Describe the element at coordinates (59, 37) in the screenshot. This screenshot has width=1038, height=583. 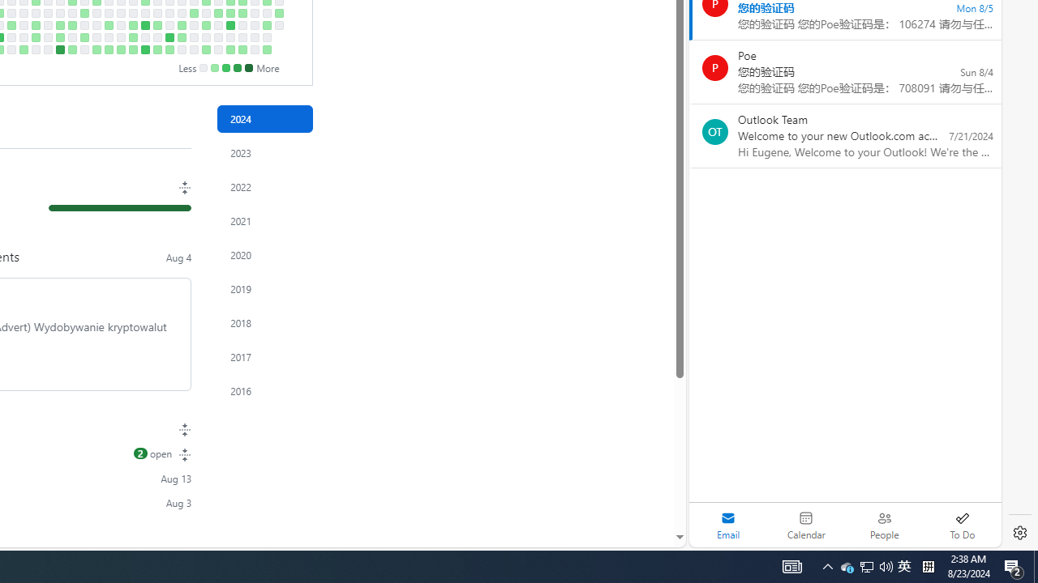
I see `3 contributions on April 19th.` at that location.